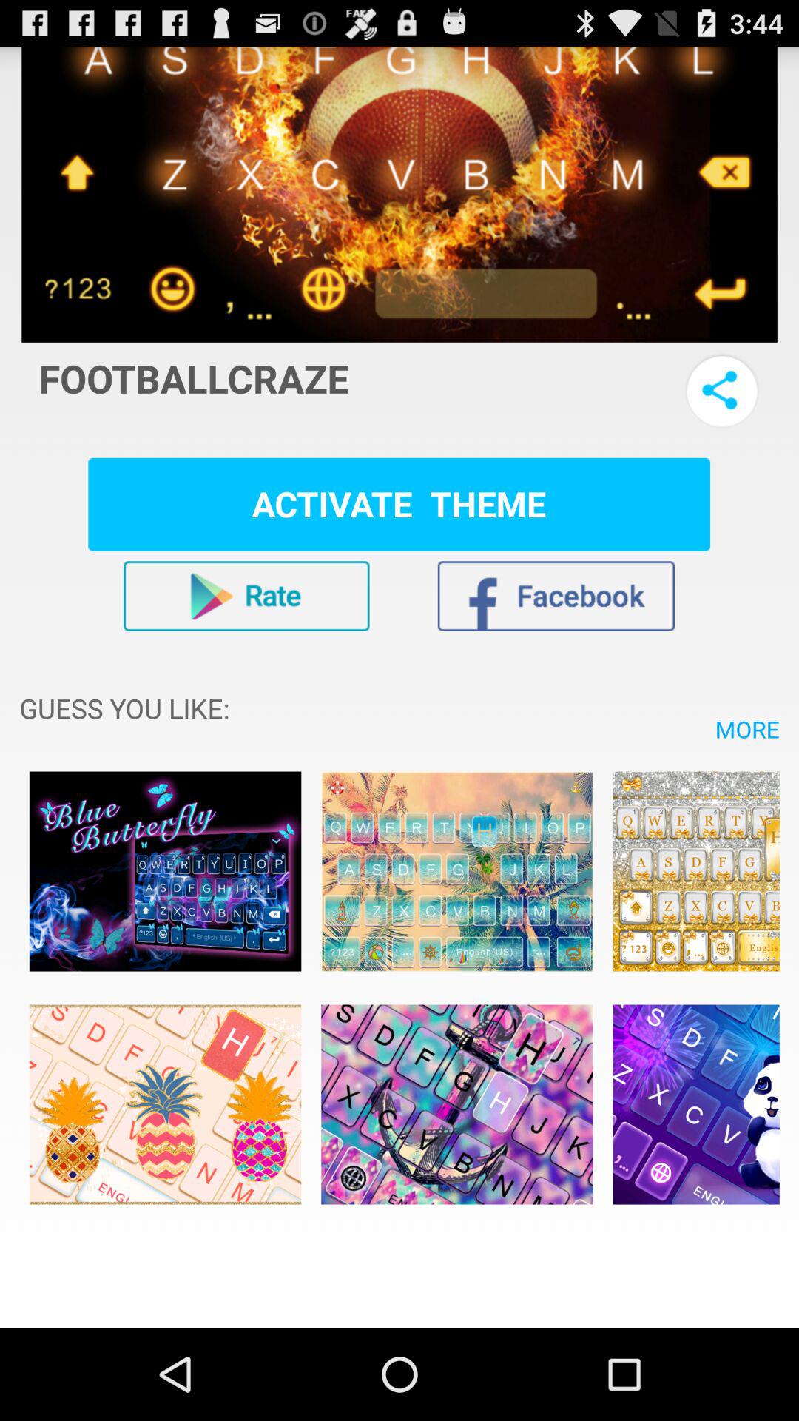 The height and width of the screenshot is (1421, 799). I want to click on go to the app 's facebook page, so click(556, 596).